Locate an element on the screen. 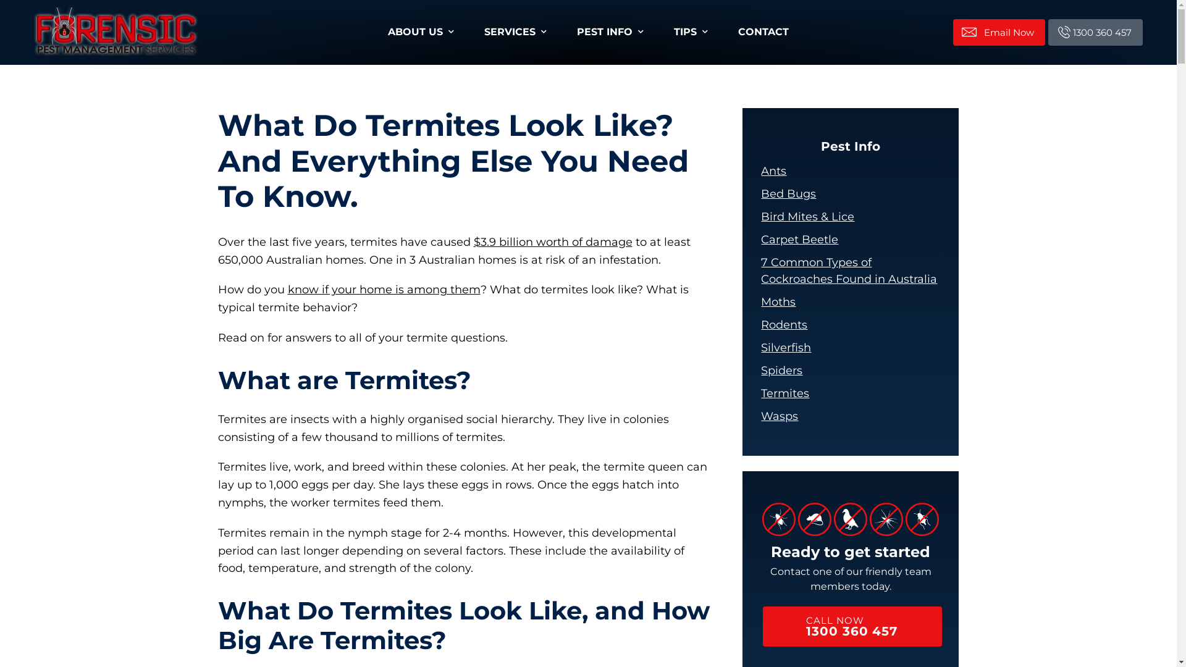 This screenshot has height=667, width=1186. PEST INFO is located at coordinates (609, 32).